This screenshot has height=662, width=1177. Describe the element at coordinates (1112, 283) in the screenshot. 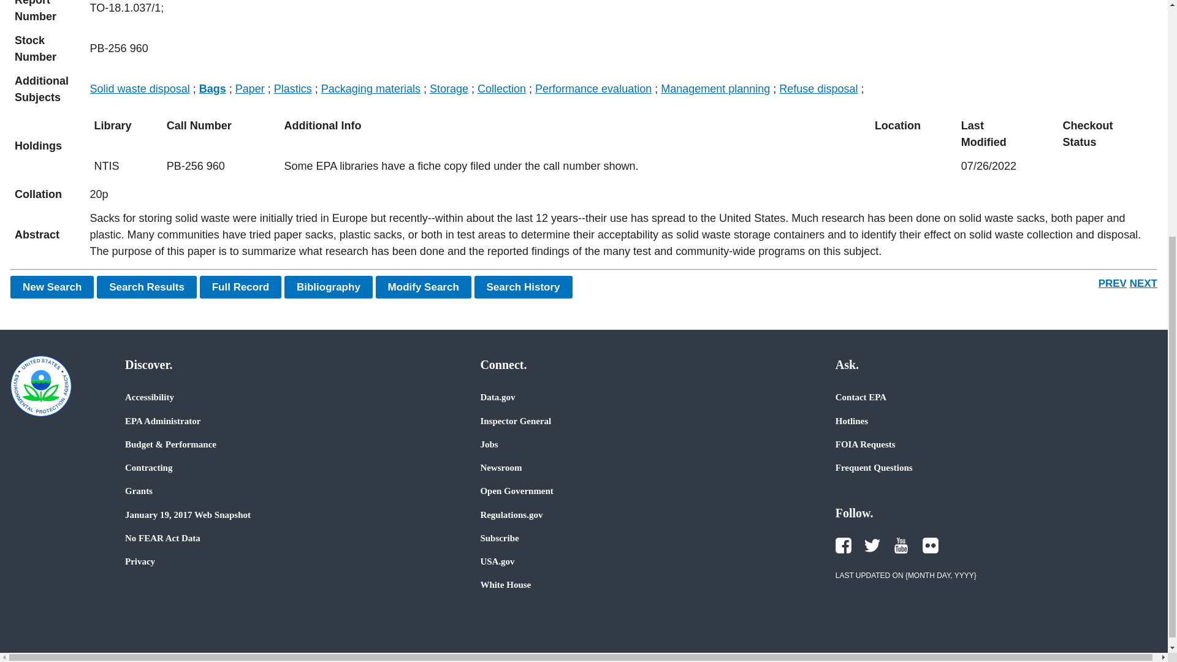

I see `PREV` at that location.